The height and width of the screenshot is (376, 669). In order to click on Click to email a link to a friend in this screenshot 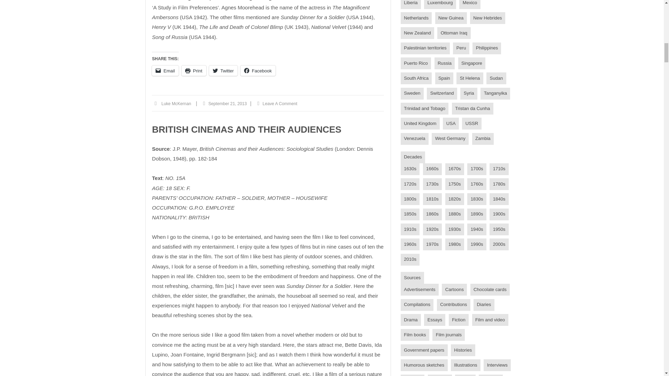, I will do `click(165, 70)`.